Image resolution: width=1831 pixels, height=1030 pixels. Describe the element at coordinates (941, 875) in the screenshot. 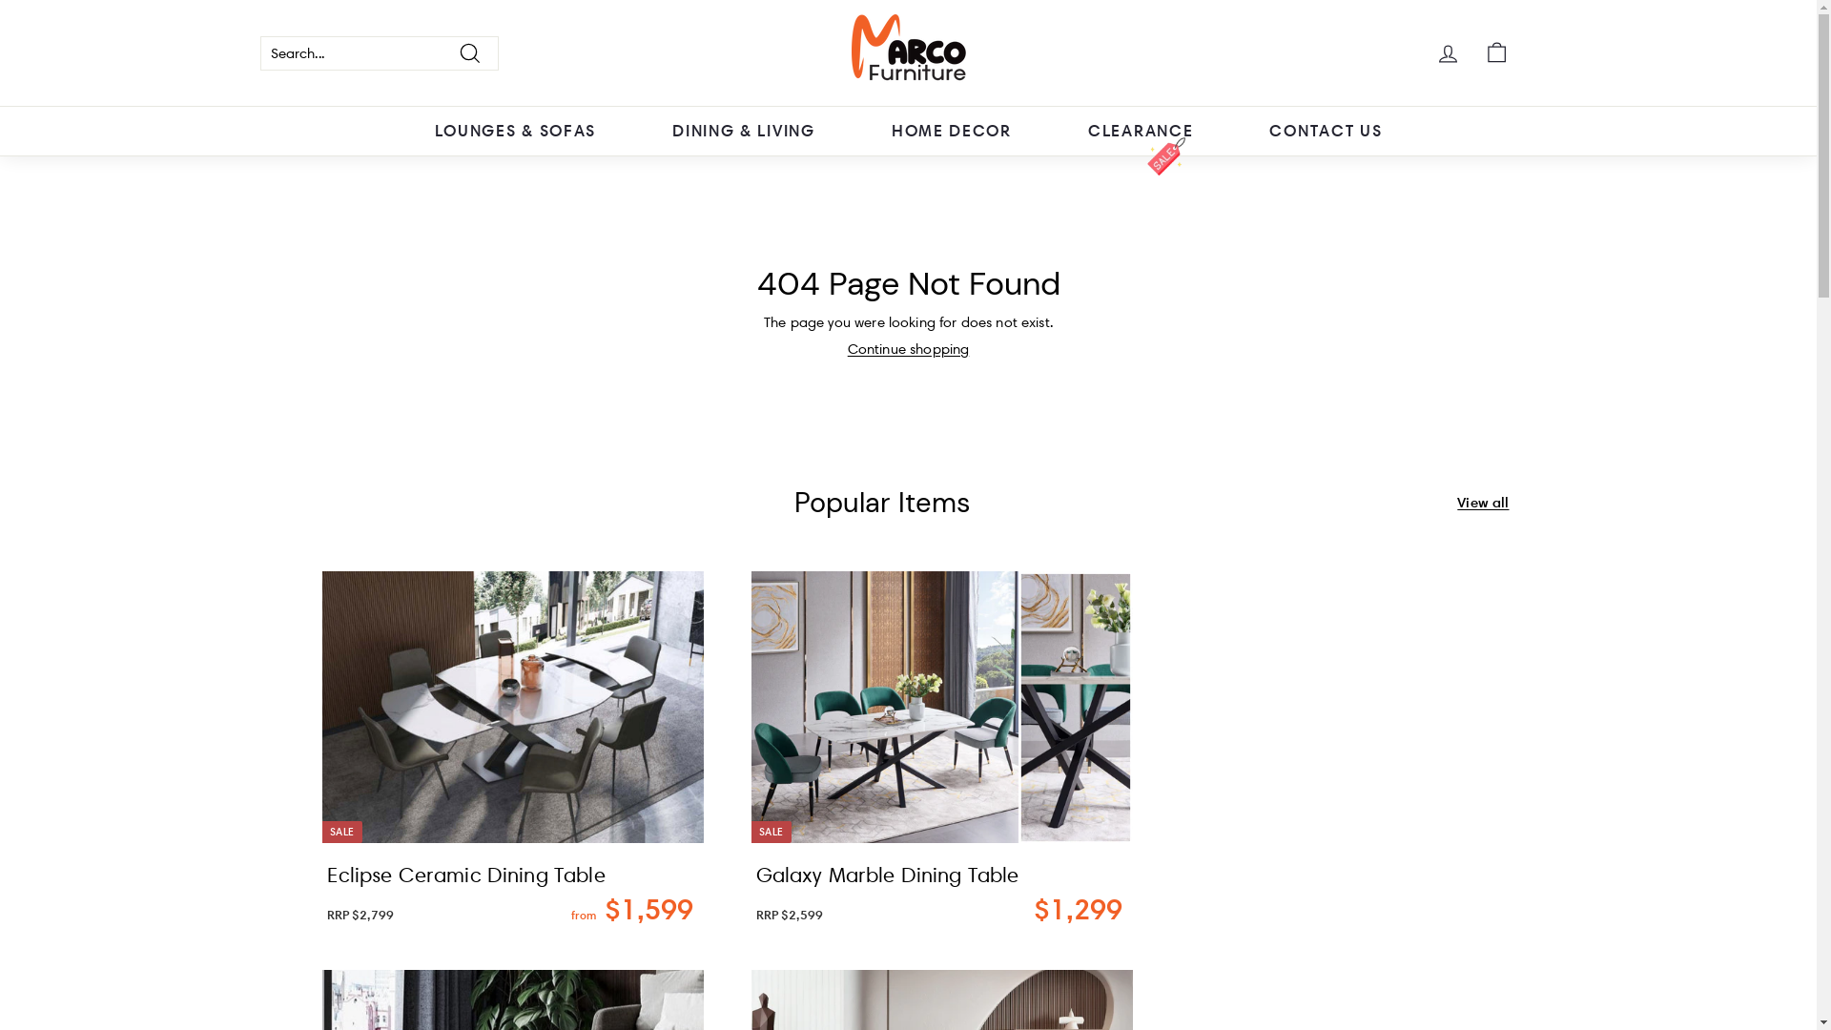

I see `Galaxy Marble Dining Table` at that location.